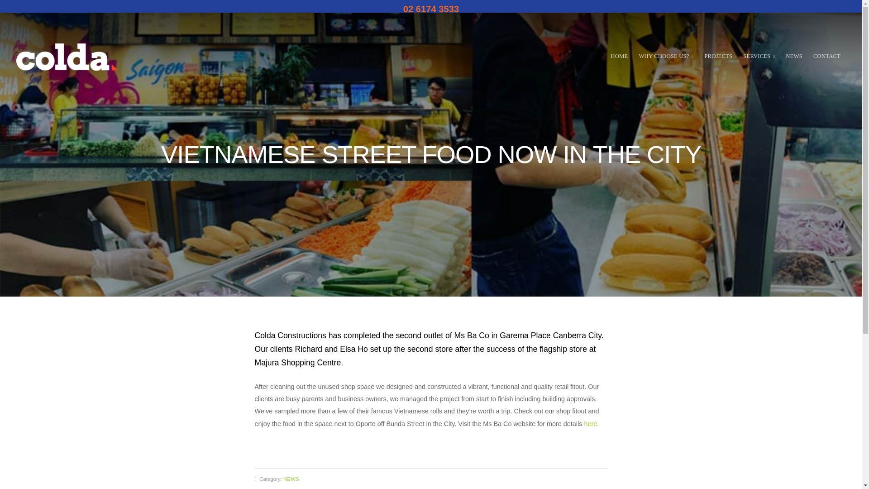 This screenshot has width=869, height=489. I want to click on WHY CHOOSE US?, so click(666, 57).